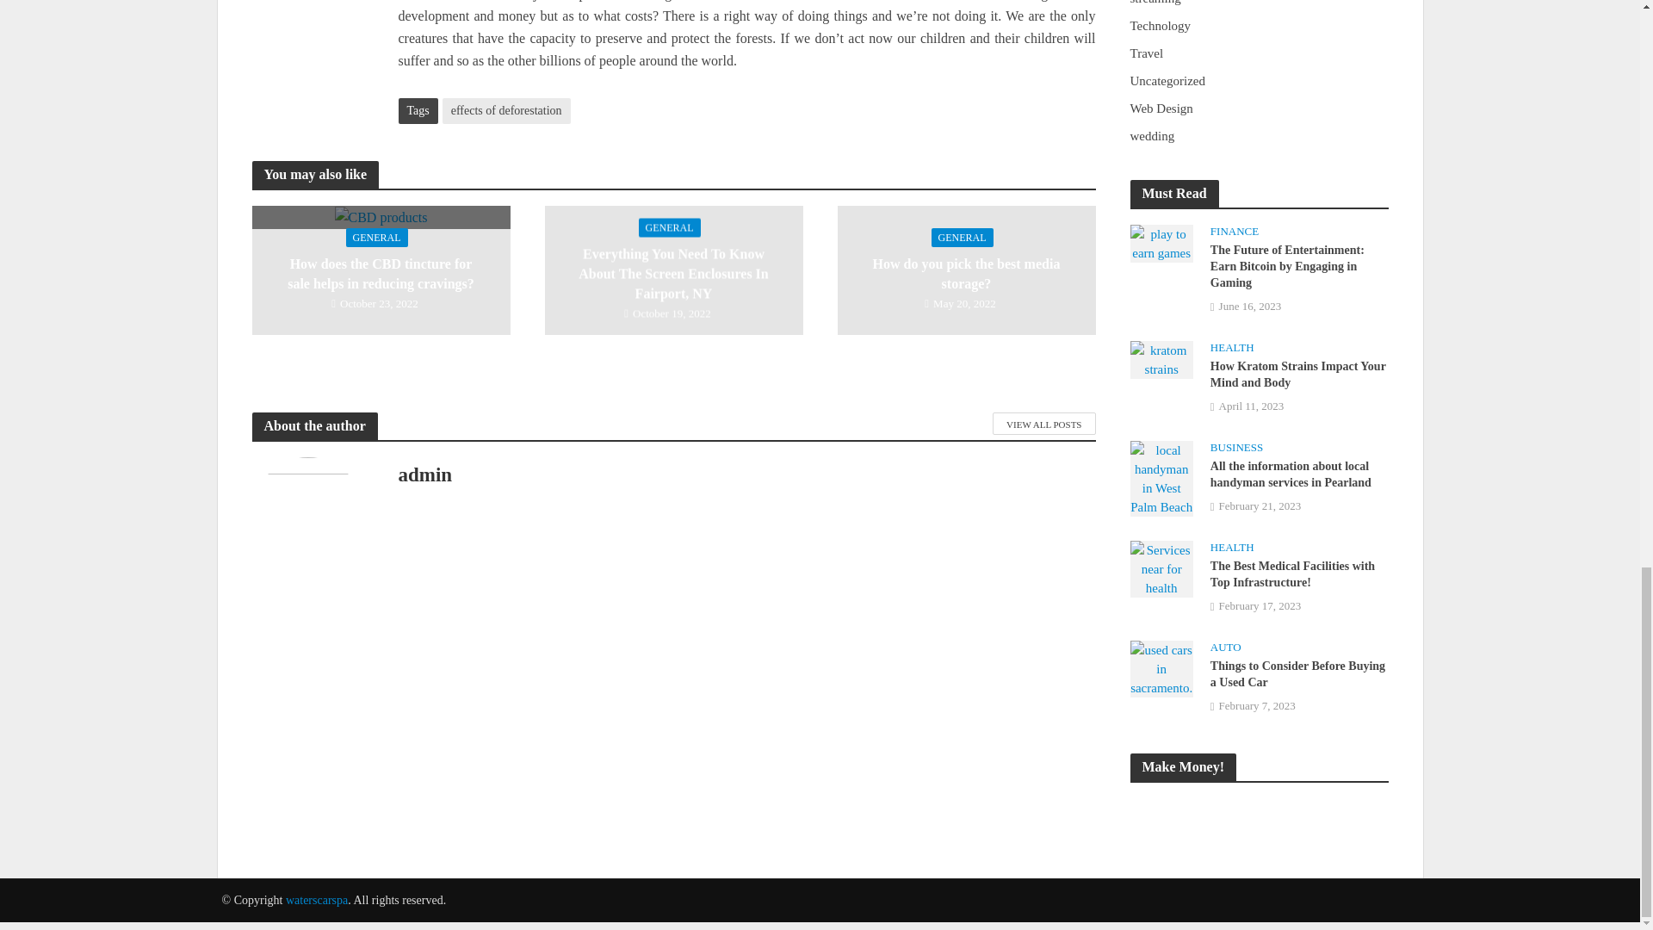 This screenshot has width=1653, height=930. What do you see at coordinates (1161, 567) in the screenshot?
I see `The Best Medical Facilities with Top Infrastructure!` at bounding box center [1161, 567].